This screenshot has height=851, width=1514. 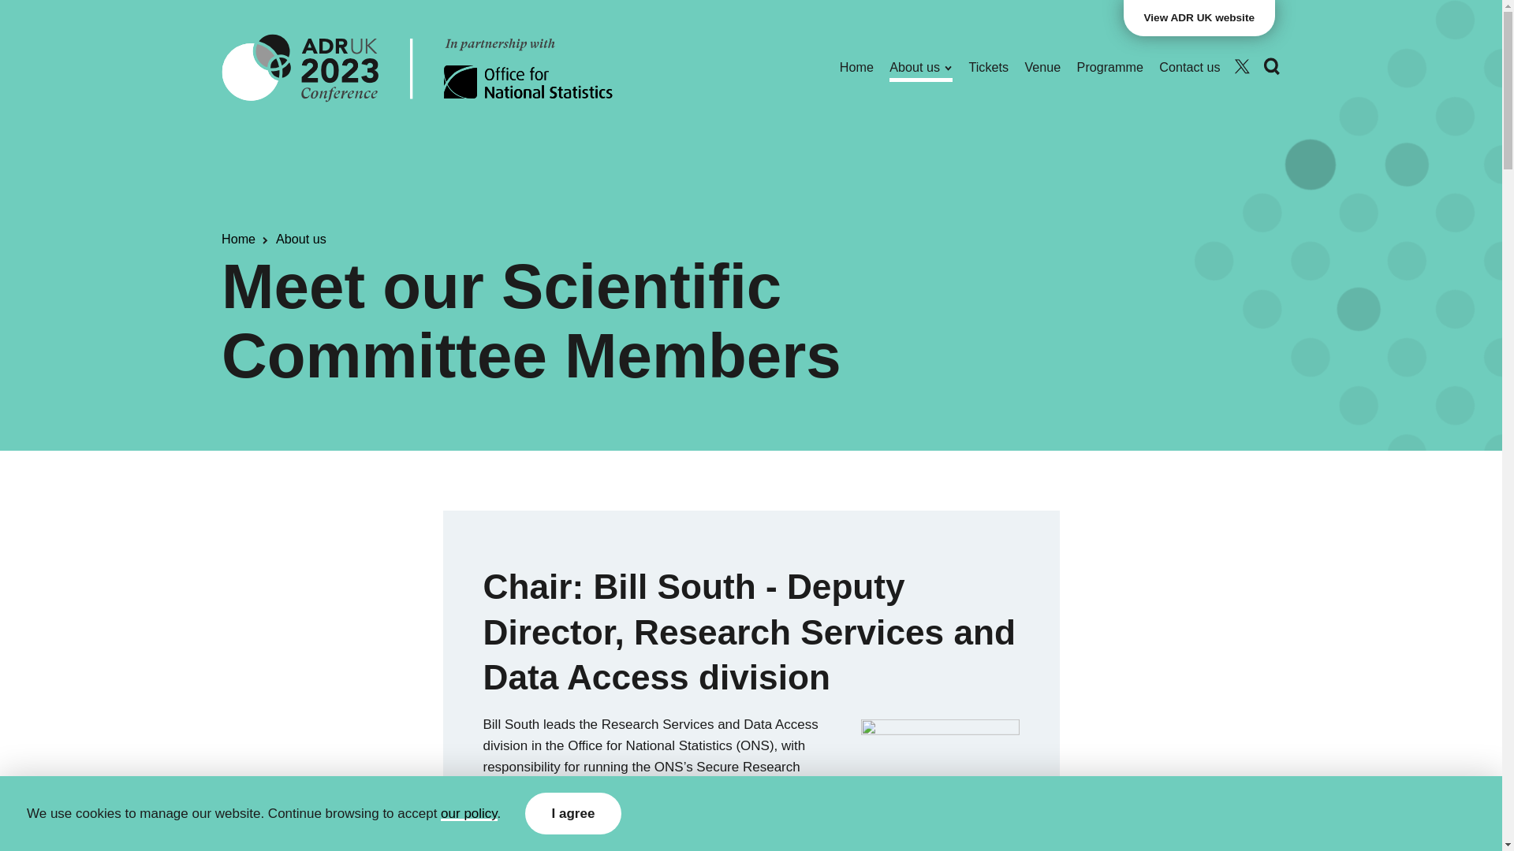 I want to click on Home, so click(x=238, y=240).